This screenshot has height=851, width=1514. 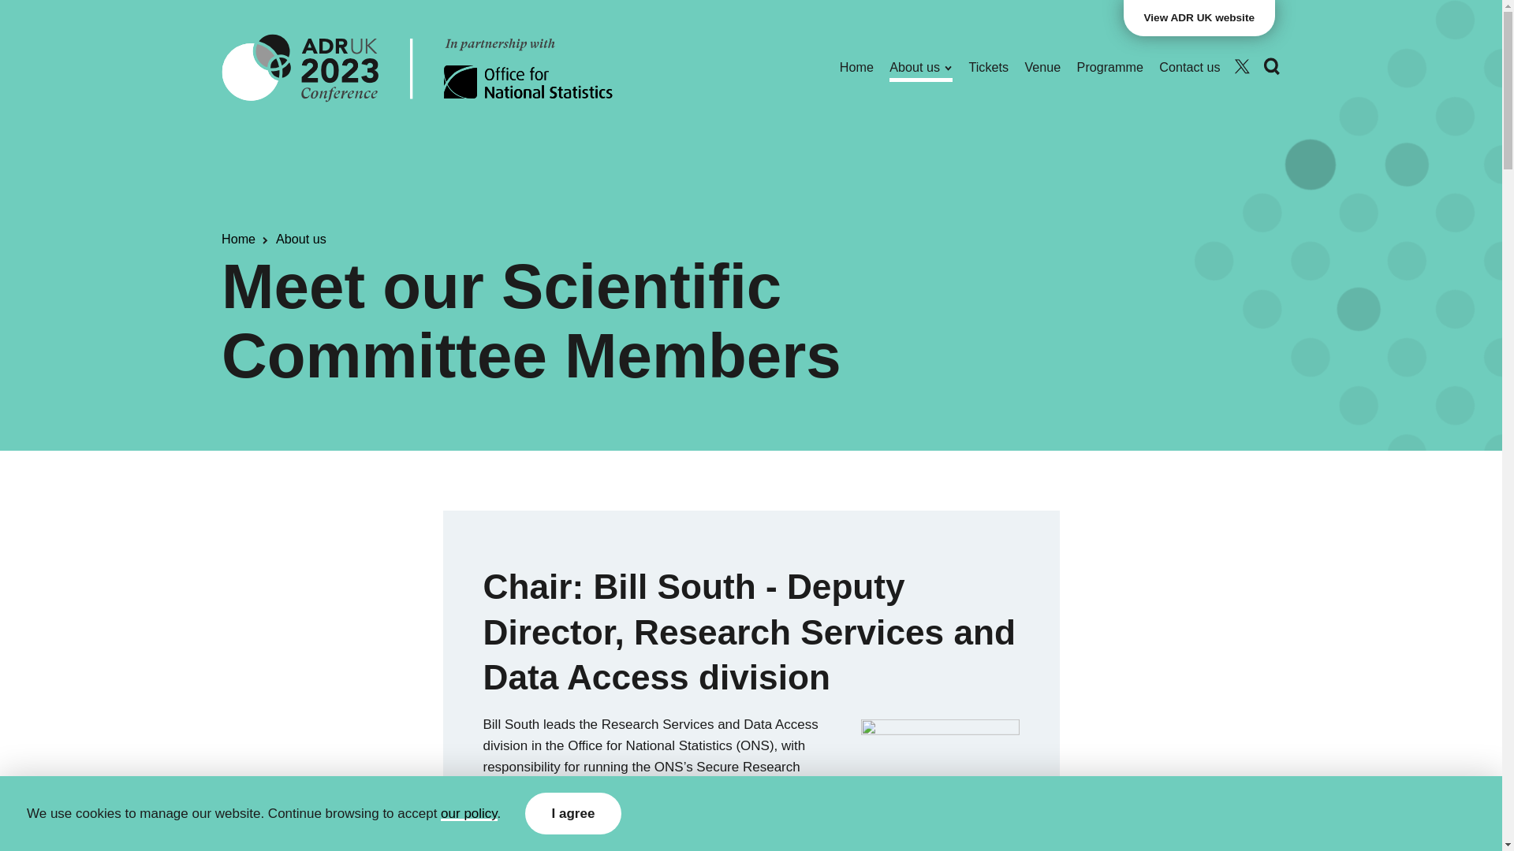 I want to click on Home, so click(x=238, y=240).